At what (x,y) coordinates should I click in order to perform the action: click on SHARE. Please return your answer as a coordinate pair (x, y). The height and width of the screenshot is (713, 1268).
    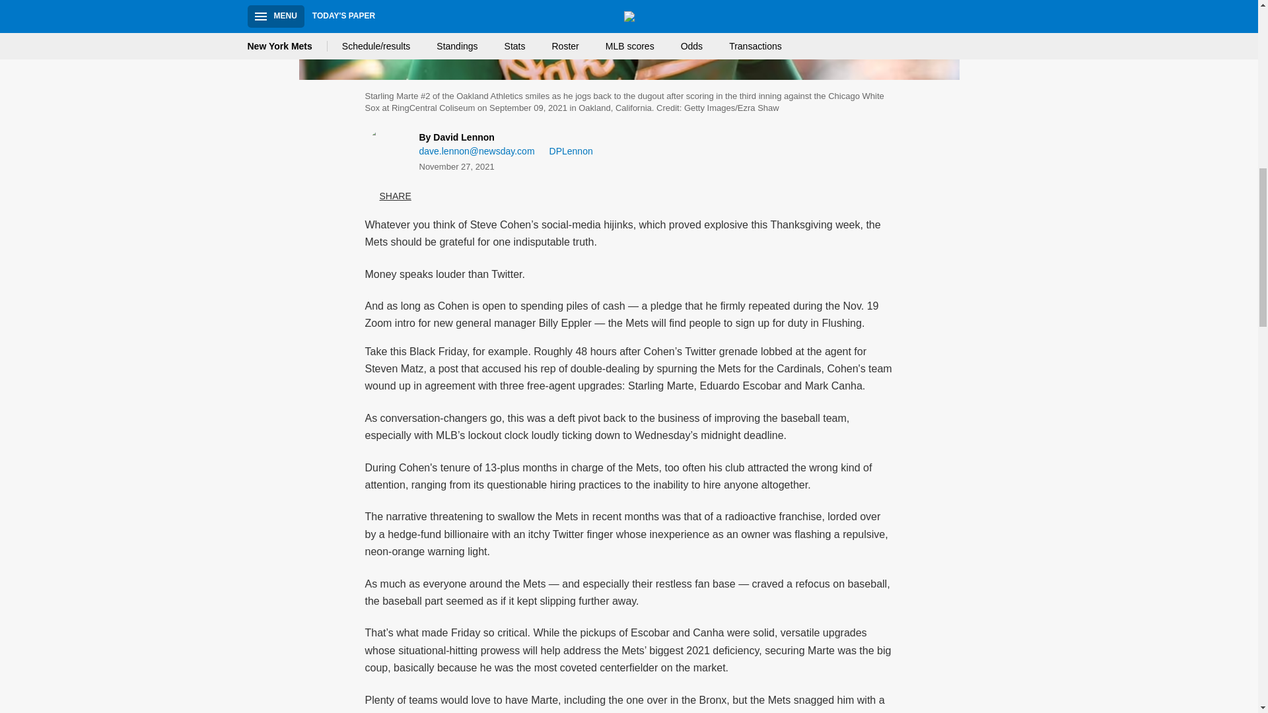
    Looking at the image, I should click on (388, 197).